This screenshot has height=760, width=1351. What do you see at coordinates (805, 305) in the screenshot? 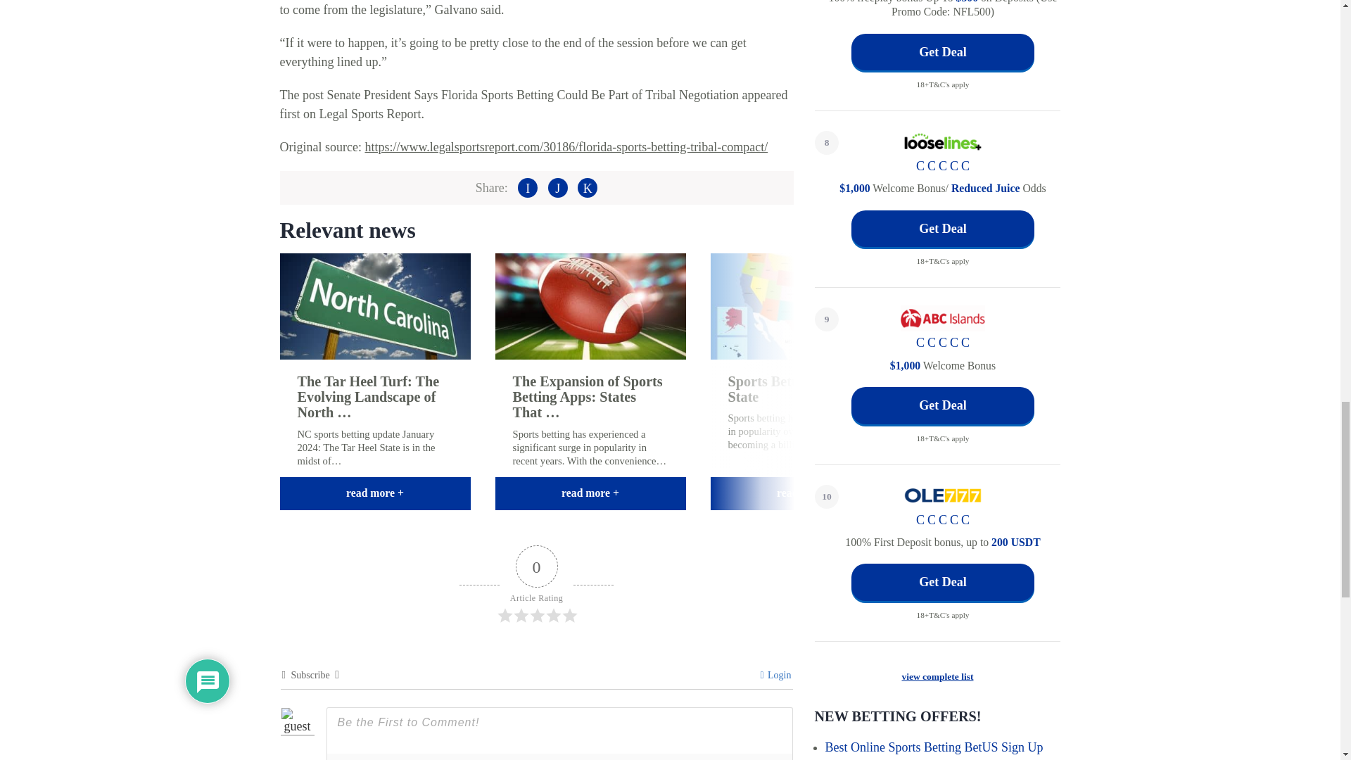
I see `Sports Betting Laws by State 3` at bounding box center [805, 305].